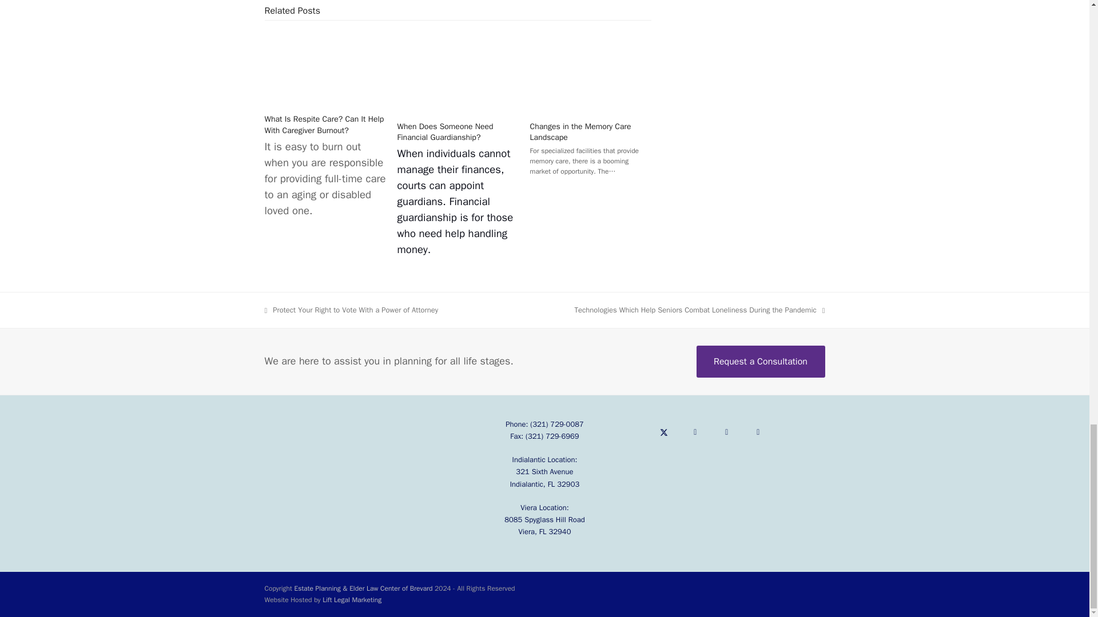  What do you see at coordinates (590, 71) in the screenshot?
I see `Changes in the Memory Care Landscape` at bounding box center [590, 71].